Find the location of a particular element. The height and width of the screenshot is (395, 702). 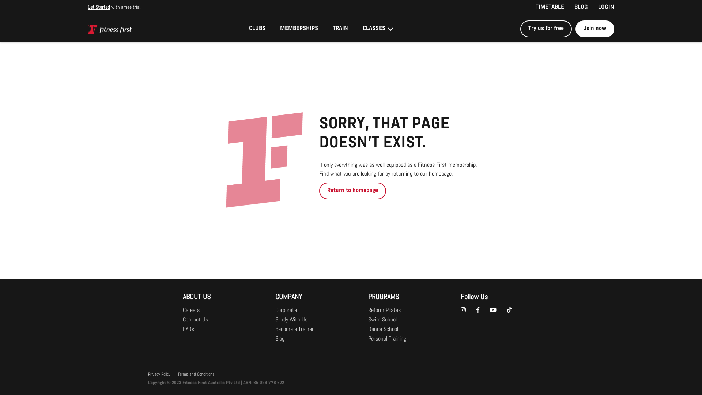

Try us for free is located at coordinates (546, 29).